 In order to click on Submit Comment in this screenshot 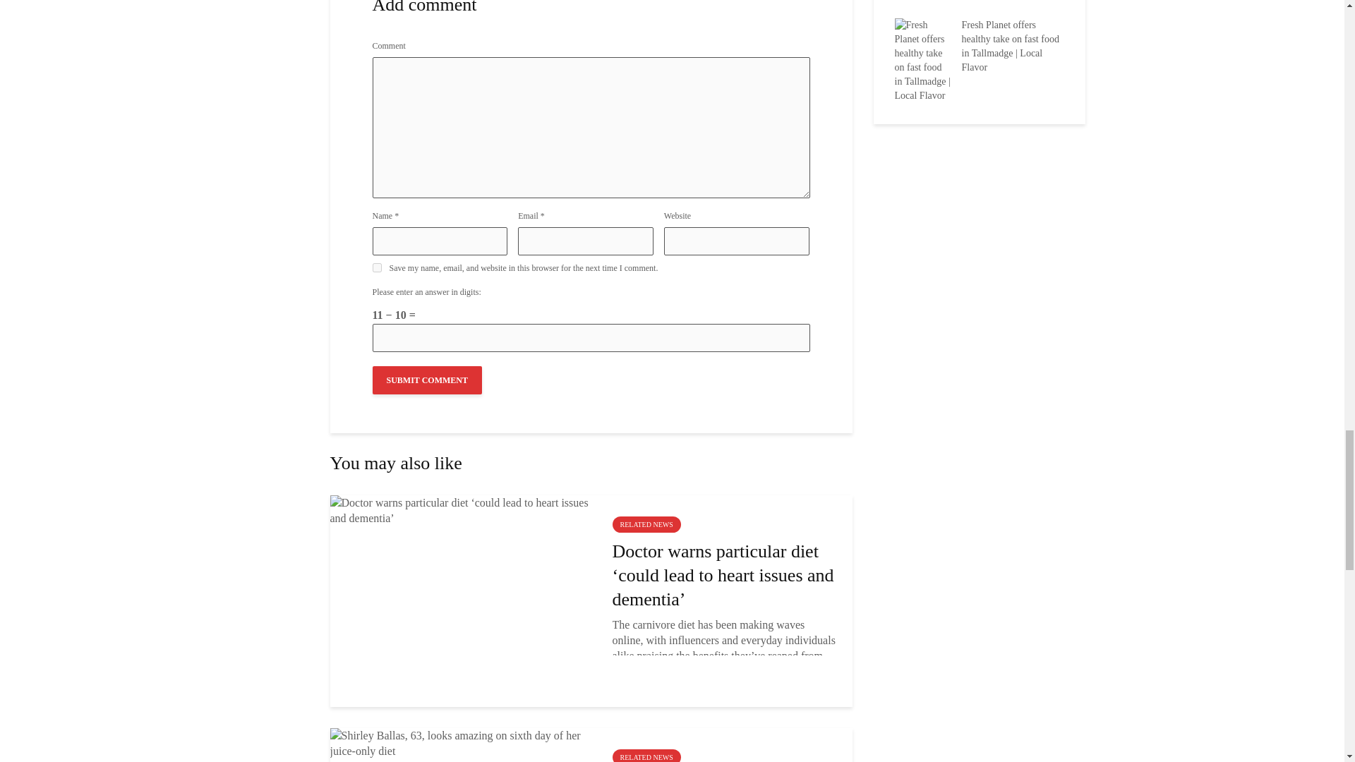, I will do `click(428, 380)`.